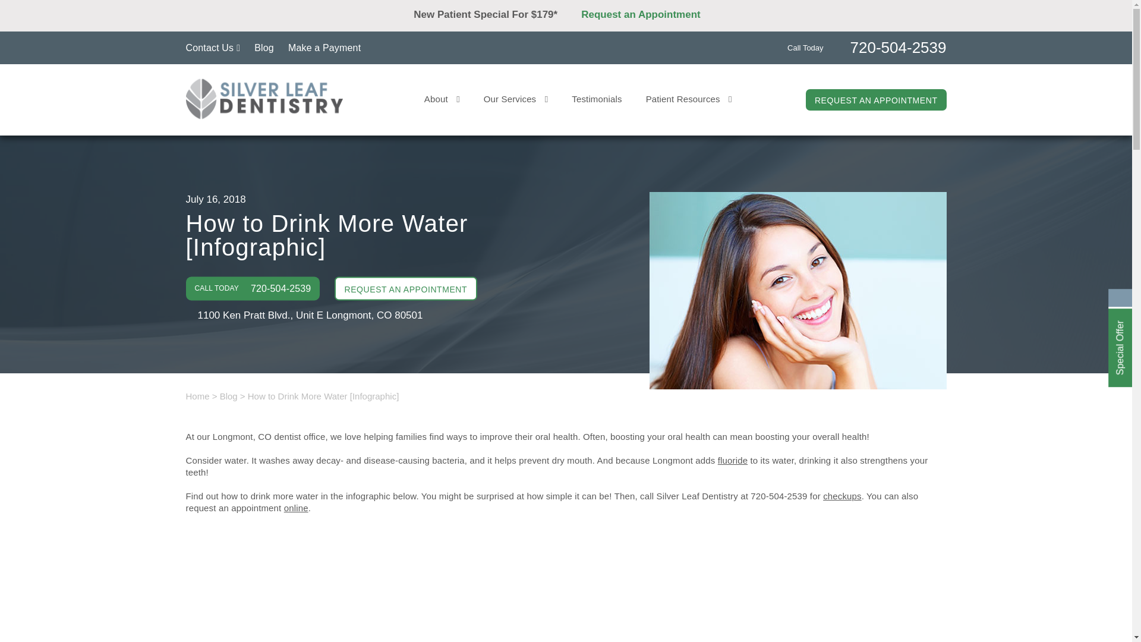  What do you see at coordinates (866, 46) in the screenshot?
I see `Call Today720-504-2539` at bounding box center [866, 46].